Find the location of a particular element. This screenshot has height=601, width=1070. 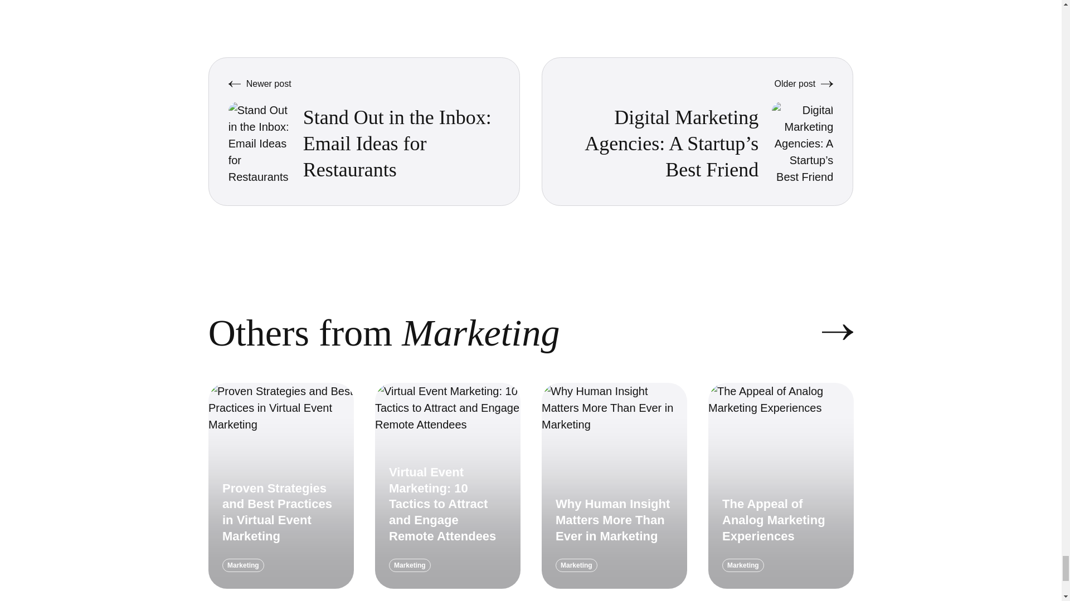

Why Human Insight Matters More Than Ever in Marketing is located at coordinates (612, 520).